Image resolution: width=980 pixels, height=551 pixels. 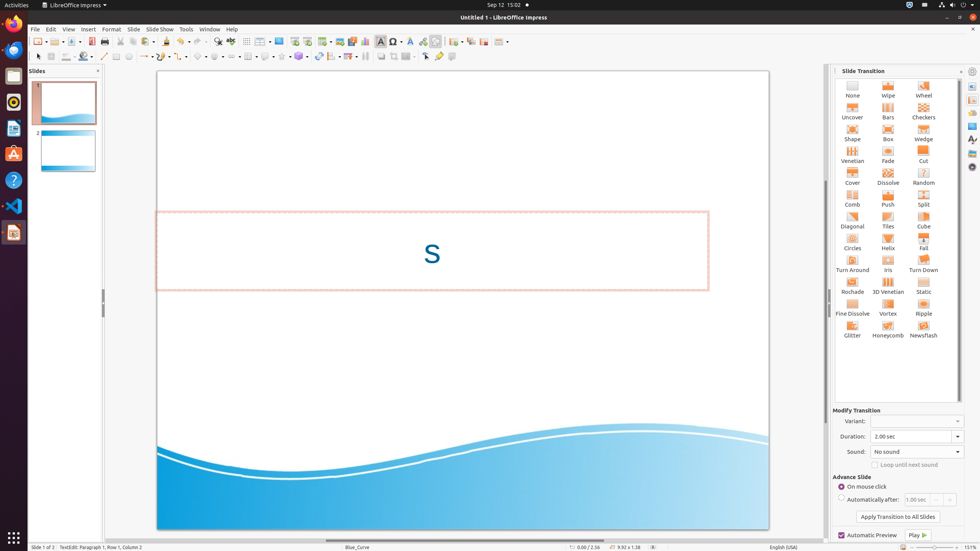 I want to click on Start from First Slide, so click(x=295, y=41).